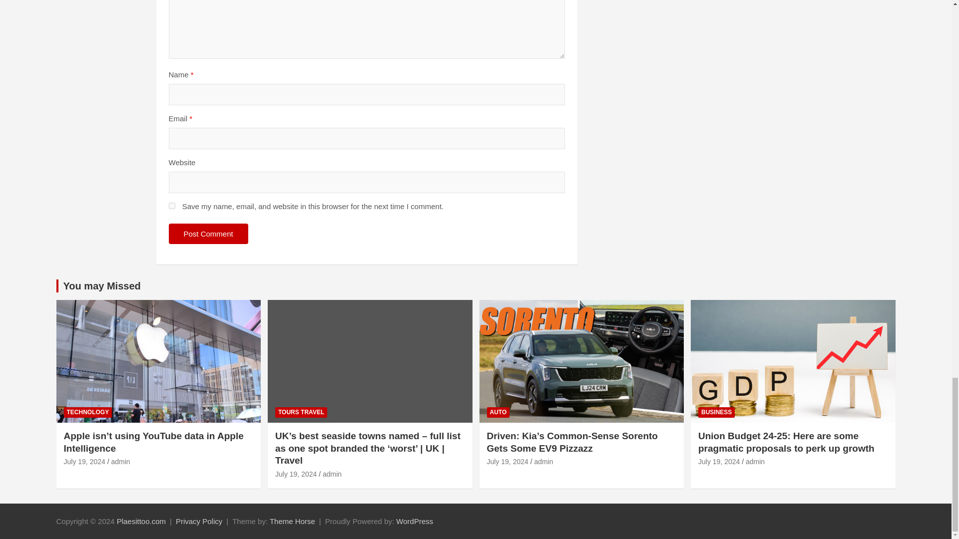  Describe the element at coordinates (172, 206) in the screenshot. I see `yes` at that location.